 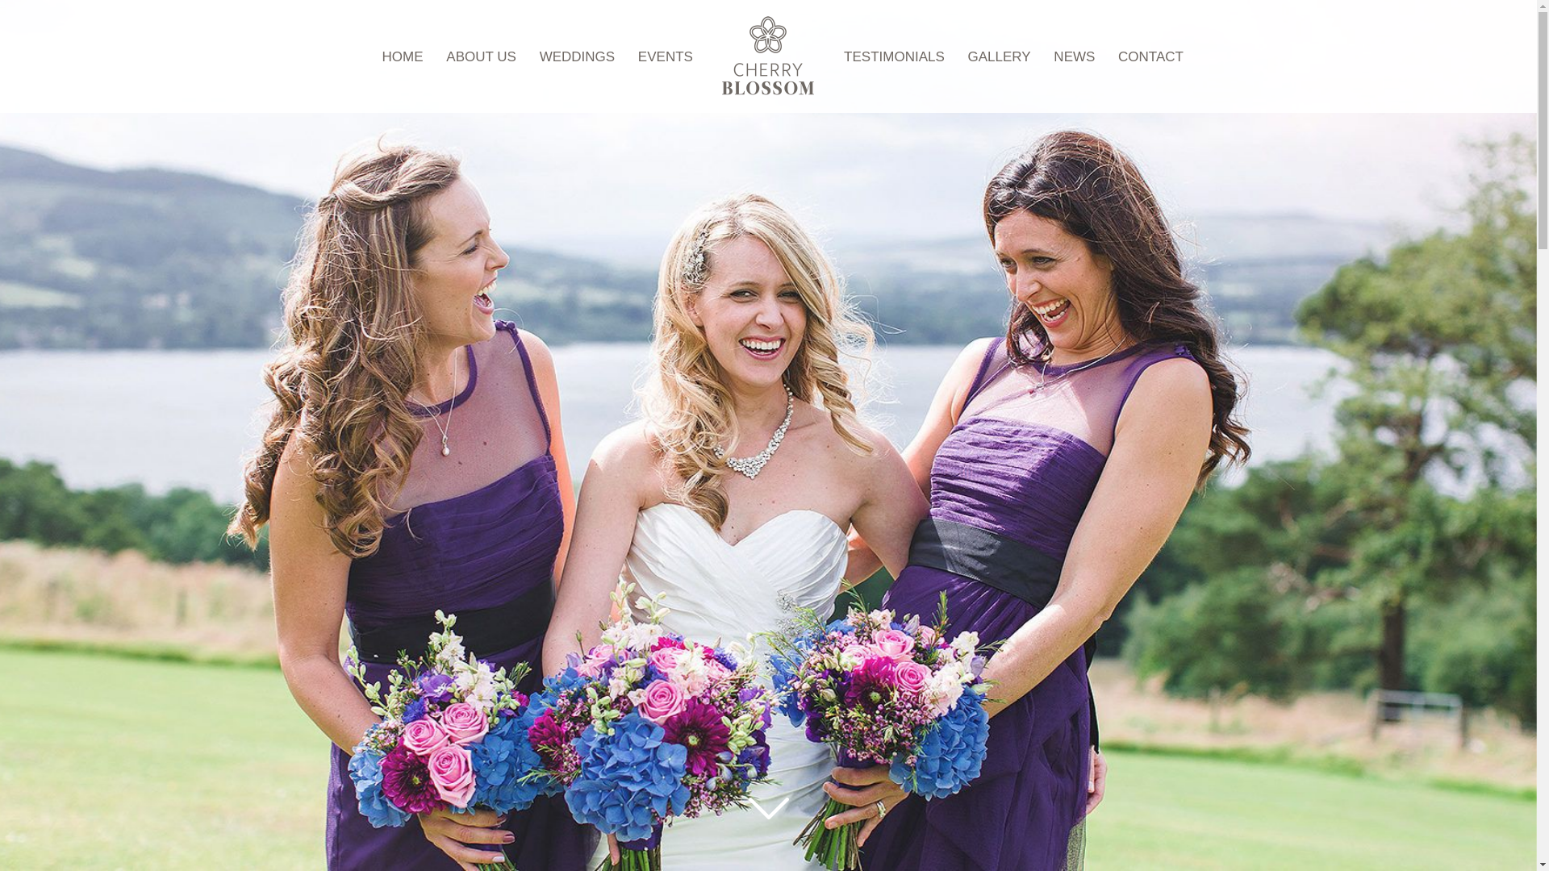 I want to click on TESTIMONIALS, so click(x=894, y=56).